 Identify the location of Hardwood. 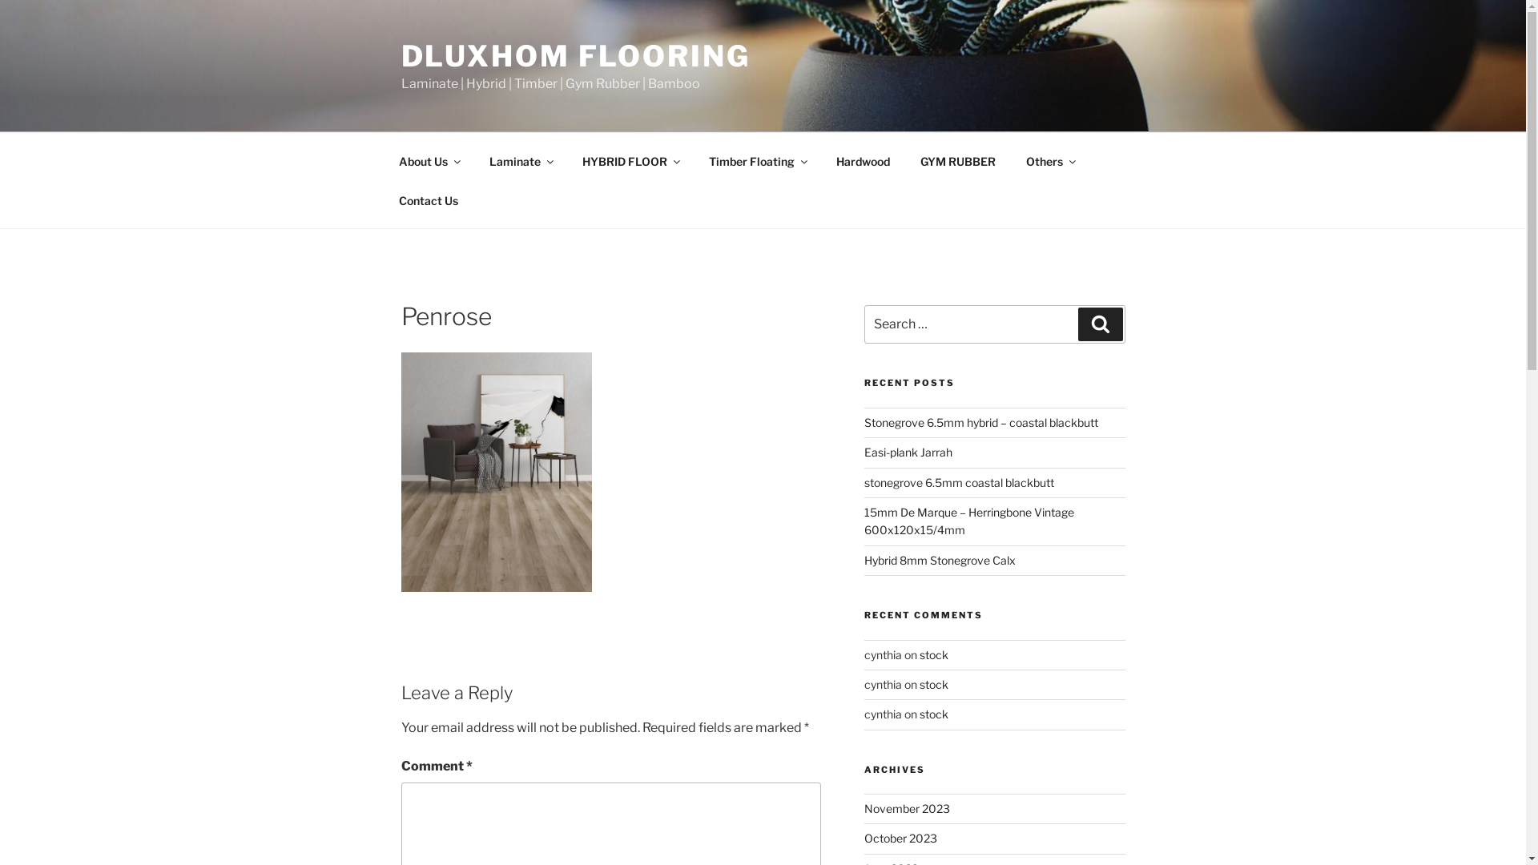
(863, 160).